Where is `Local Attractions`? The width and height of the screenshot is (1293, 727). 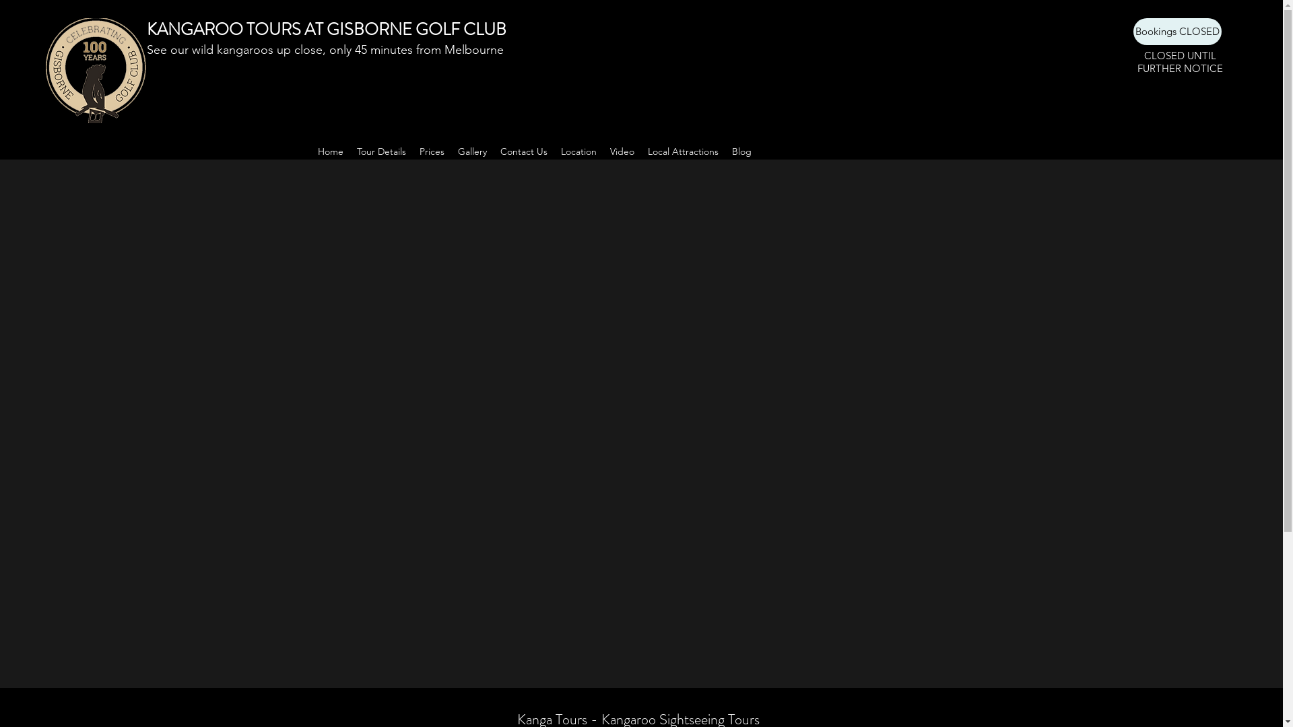 Local Attractions is located at coordinates (683, 151).